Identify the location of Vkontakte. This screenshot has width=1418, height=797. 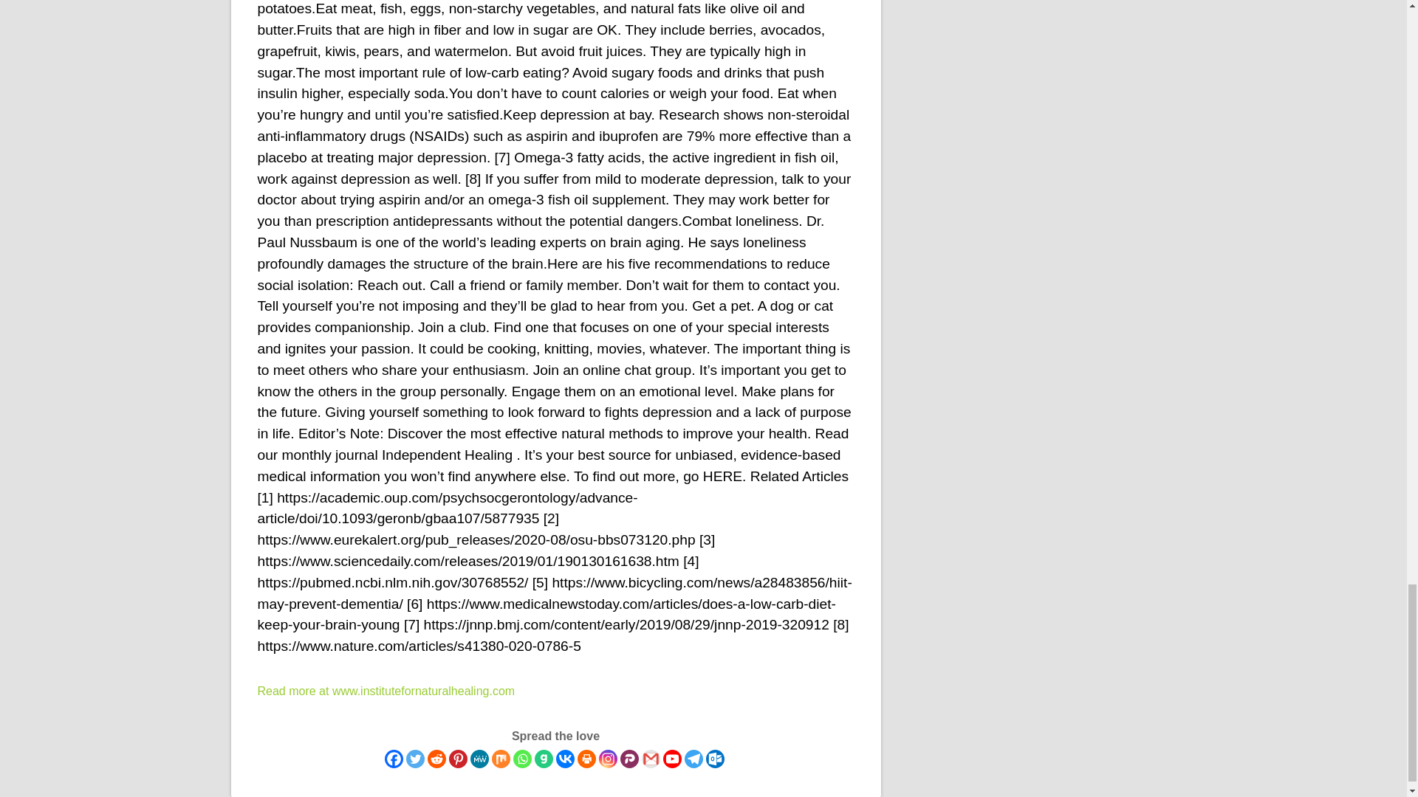
(564, 759).